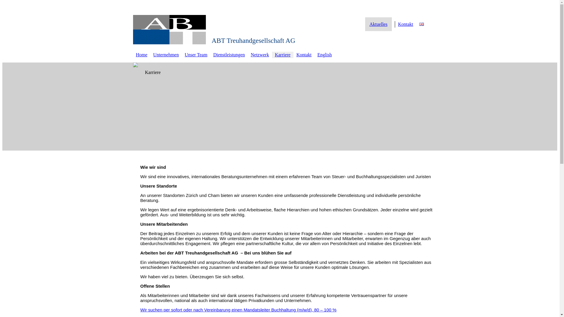 The height and width of the screenshot is (317, 564). What do you see at coordinates (378, 24) in the screenshot?
I see `Aktuelles` at bounding box center [378, 24].